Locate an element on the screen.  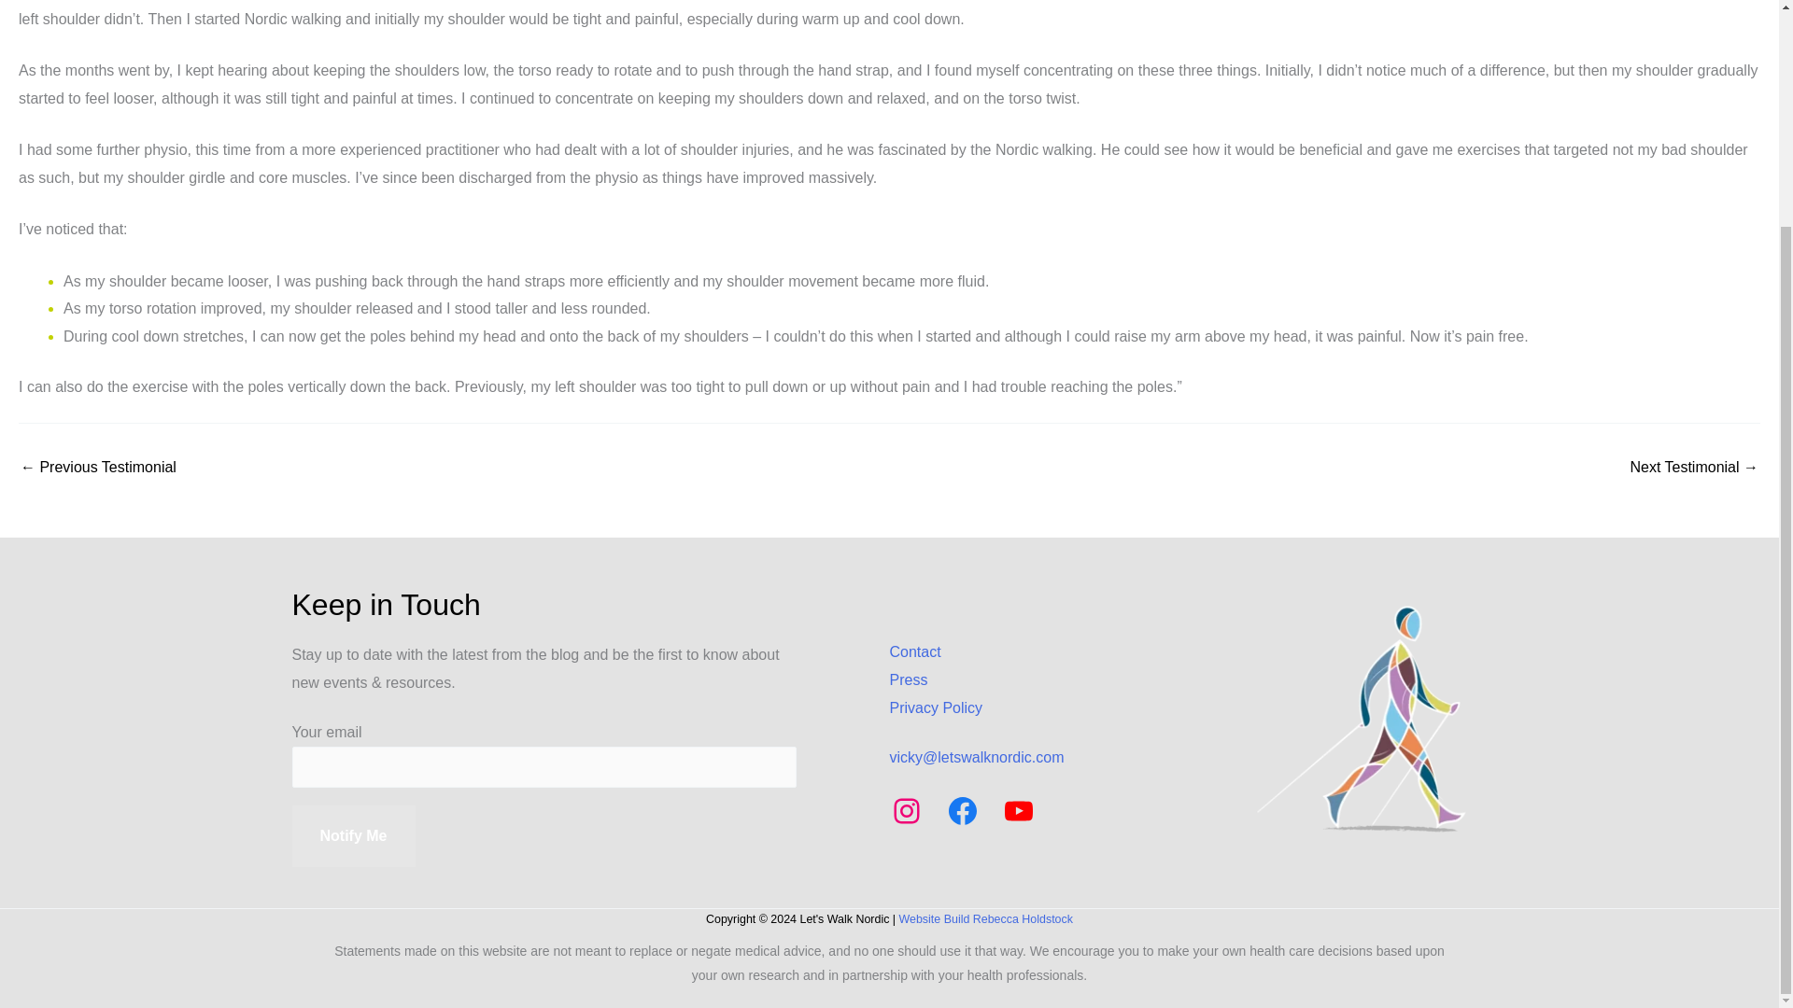
Contact is located at coordinates (914, 651).